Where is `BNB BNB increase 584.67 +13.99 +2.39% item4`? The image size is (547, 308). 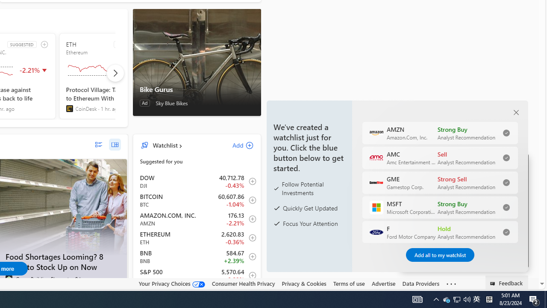 BNB BNB increase 584.67 +13.99 +2.39% item4 is located at coordinates (197, 257).